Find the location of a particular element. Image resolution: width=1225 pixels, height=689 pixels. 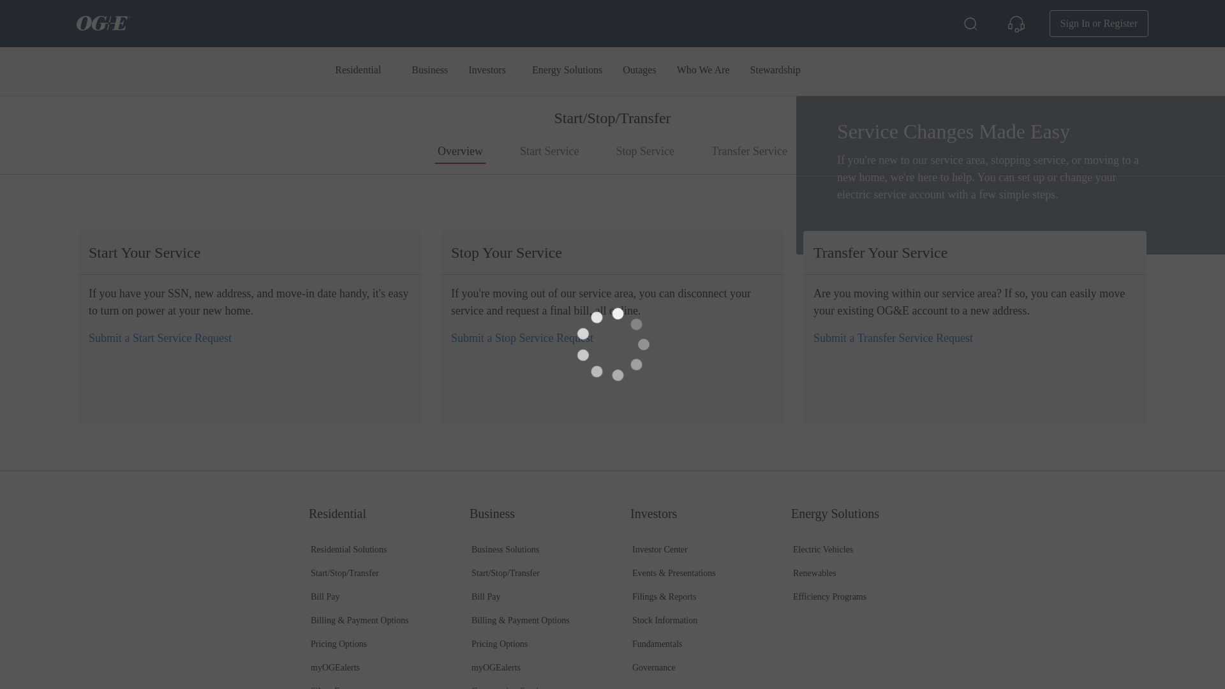

Transfer Service is located at coordinates (893, 338).